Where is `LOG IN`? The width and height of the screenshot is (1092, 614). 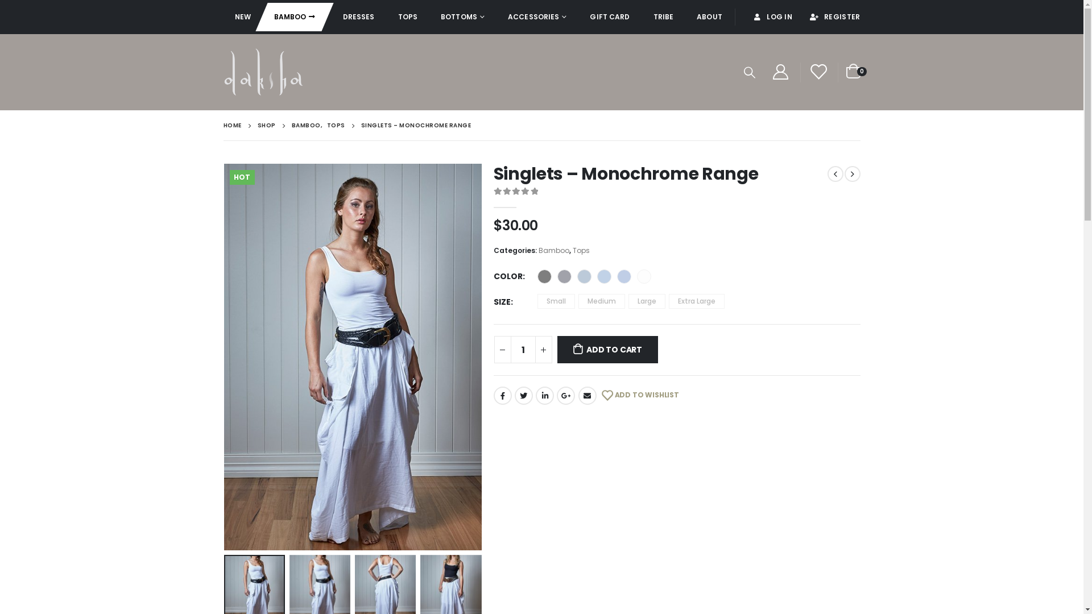
LOG IN is located at coordinates (772, 17).